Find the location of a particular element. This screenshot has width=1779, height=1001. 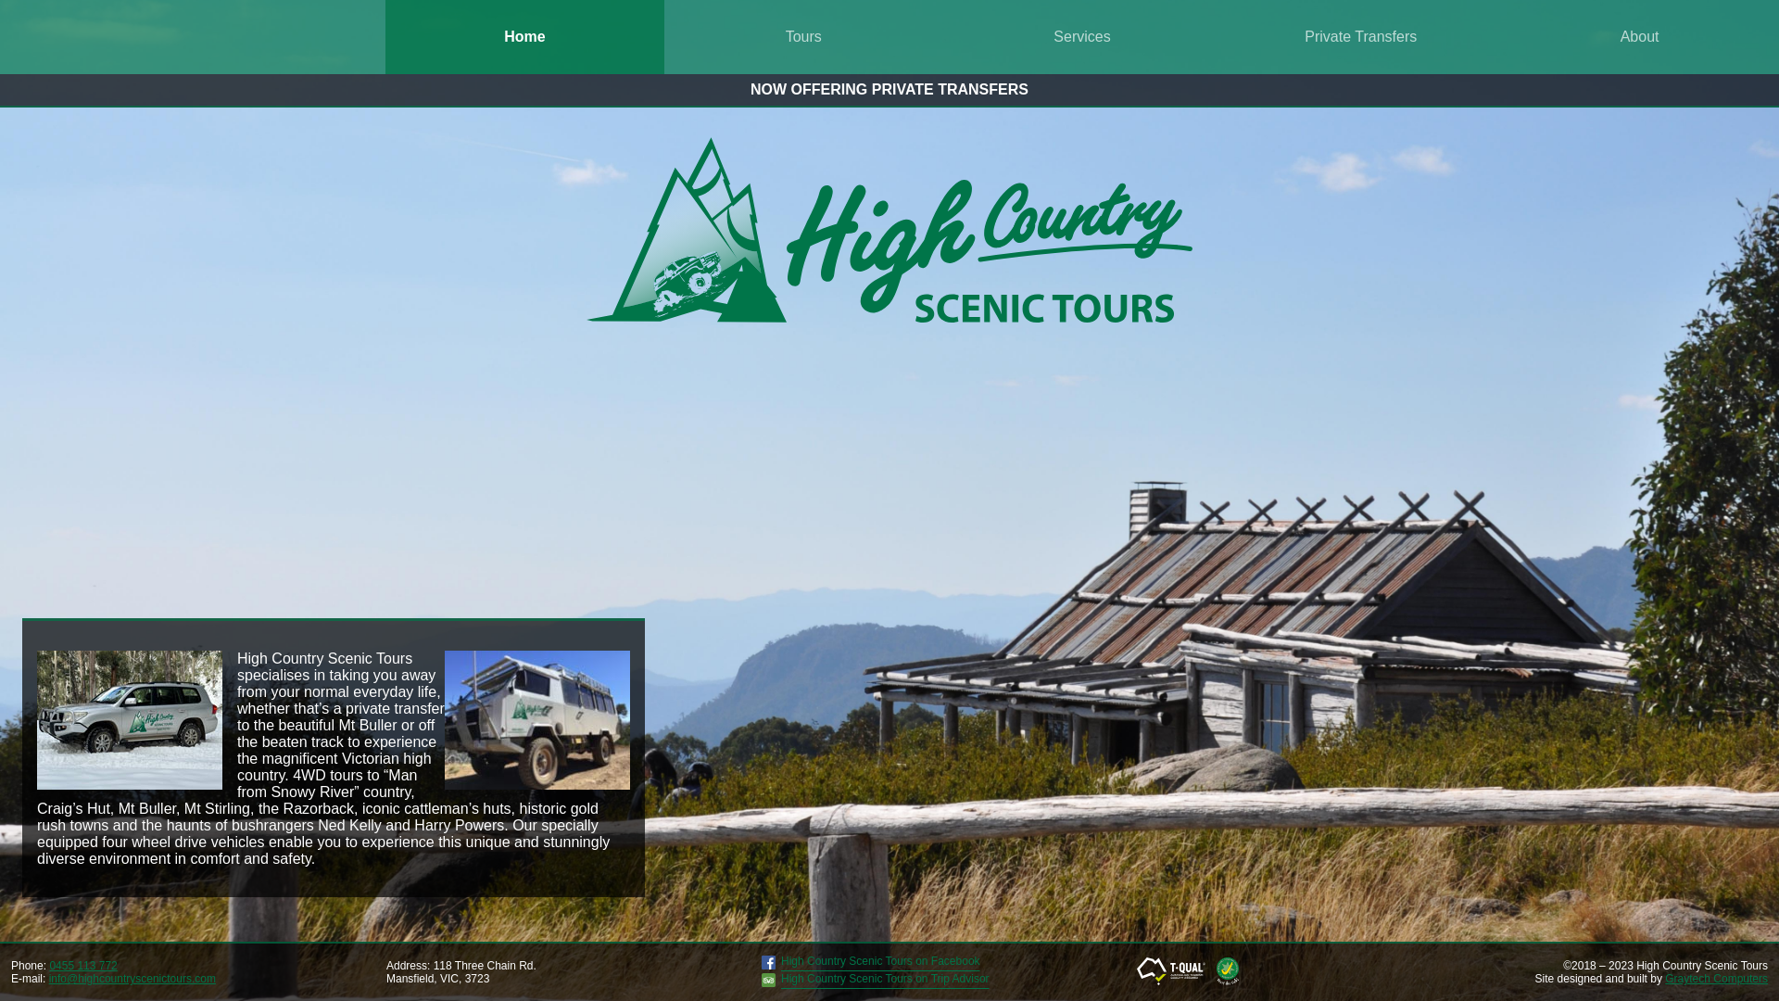

Graytech Computers is located at coordinates (1716, 979).